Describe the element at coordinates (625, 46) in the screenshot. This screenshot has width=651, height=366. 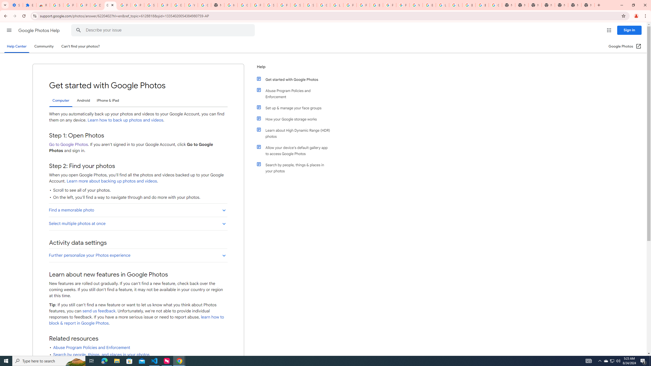
I see `Google Photos (Open in a new window)` at that location.